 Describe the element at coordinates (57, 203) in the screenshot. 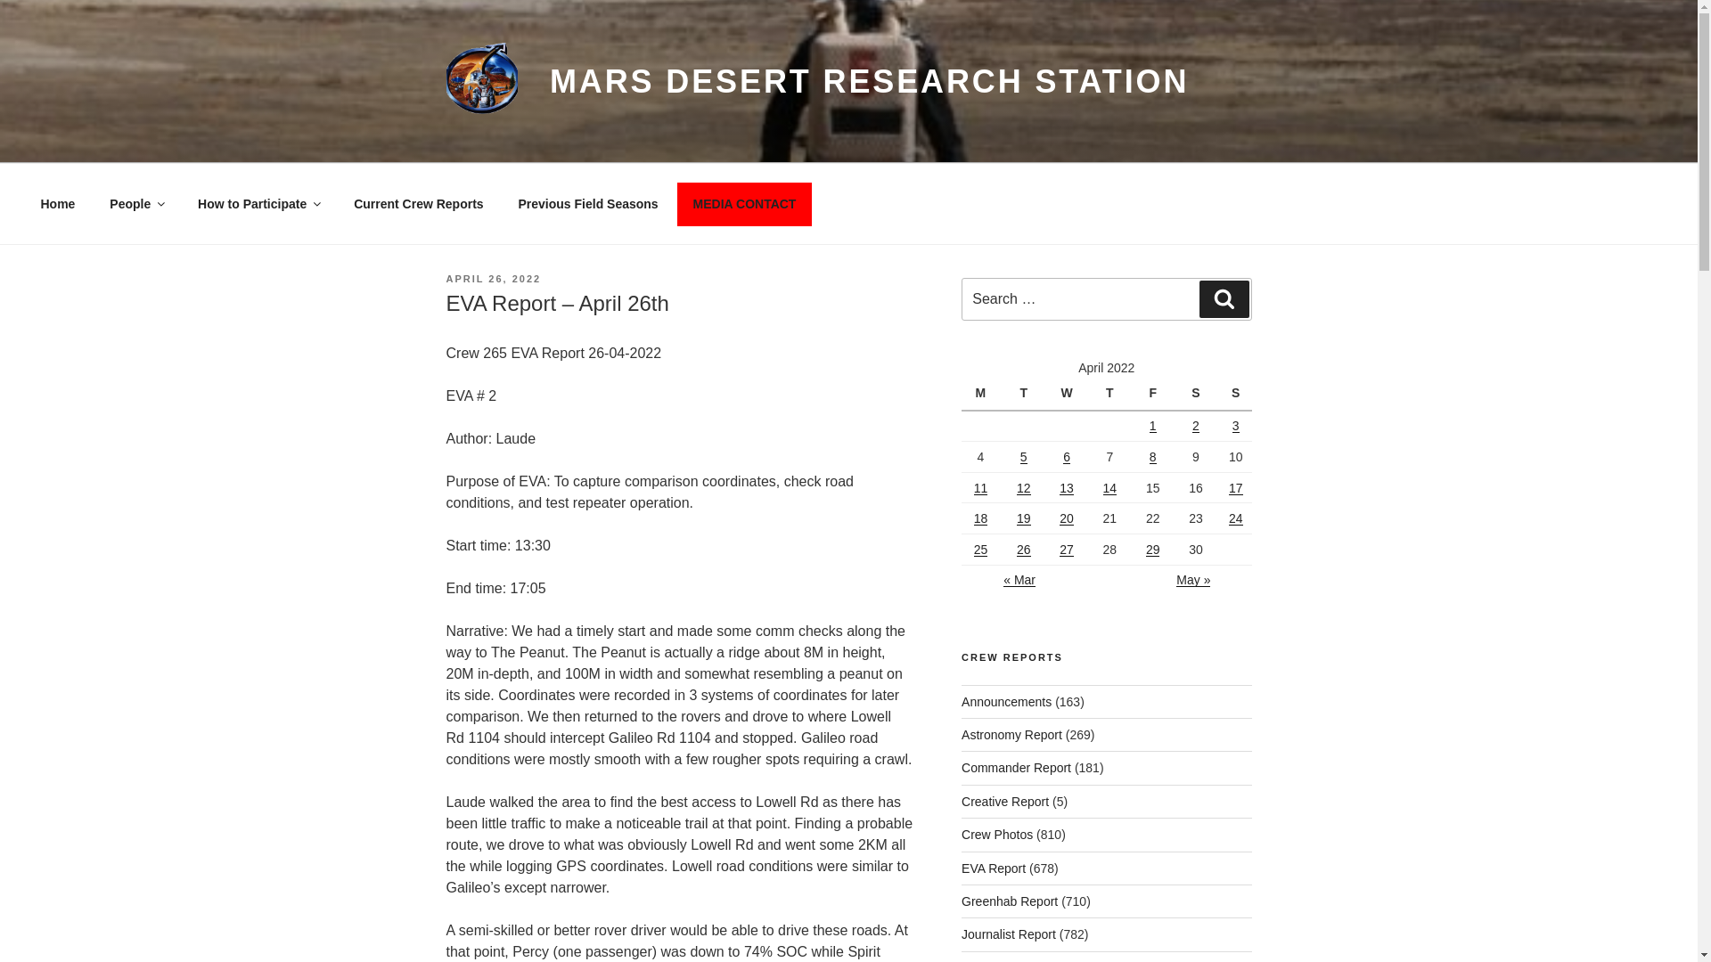

I see `Home` at that location.